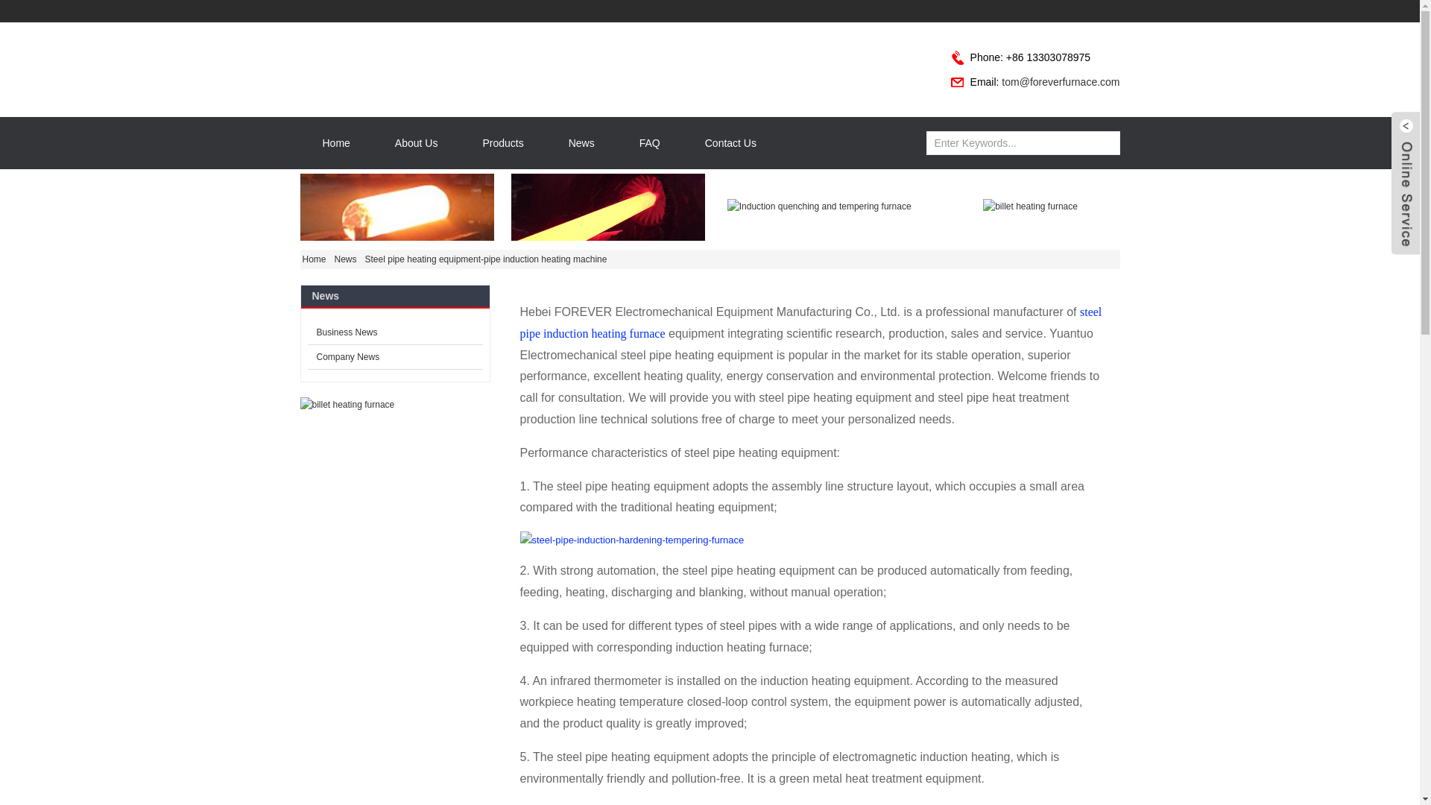 The height and width of the screenshot is (805, 1431). Describe the element at coordinates (502, 142) in the screenshot. I see `Products` at that location.